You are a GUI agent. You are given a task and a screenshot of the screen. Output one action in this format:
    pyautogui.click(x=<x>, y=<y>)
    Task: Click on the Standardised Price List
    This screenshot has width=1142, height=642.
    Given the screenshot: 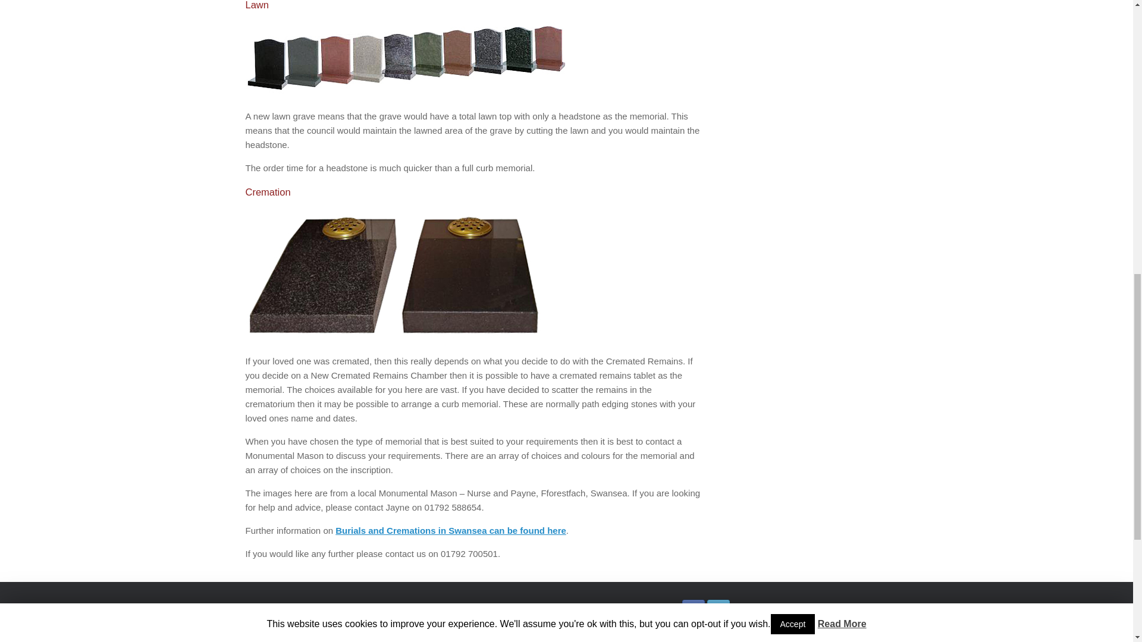 What is the action you would take?
    pyautogui.click(x=508, y=637)
    